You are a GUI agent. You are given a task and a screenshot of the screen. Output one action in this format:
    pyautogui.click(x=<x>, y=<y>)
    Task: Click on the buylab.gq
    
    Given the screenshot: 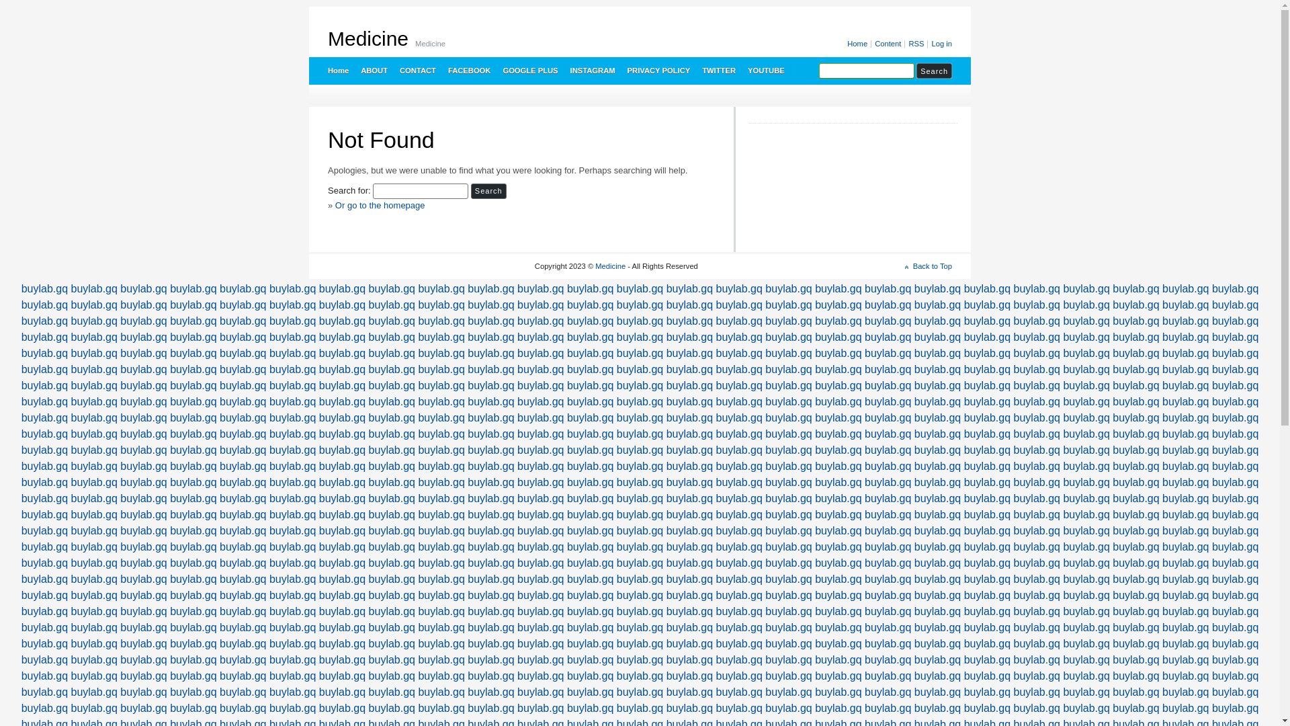 What is the action you would take?
    pyautogui.click(x=988, y=692)
    